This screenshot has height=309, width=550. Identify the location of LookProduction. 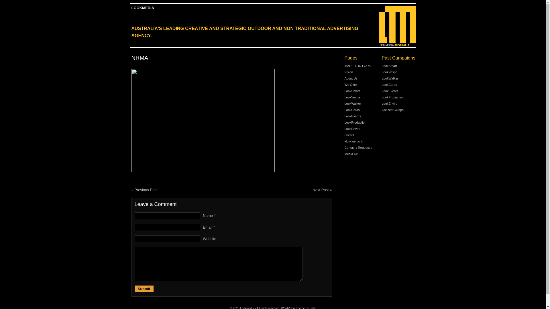
(355, 122).